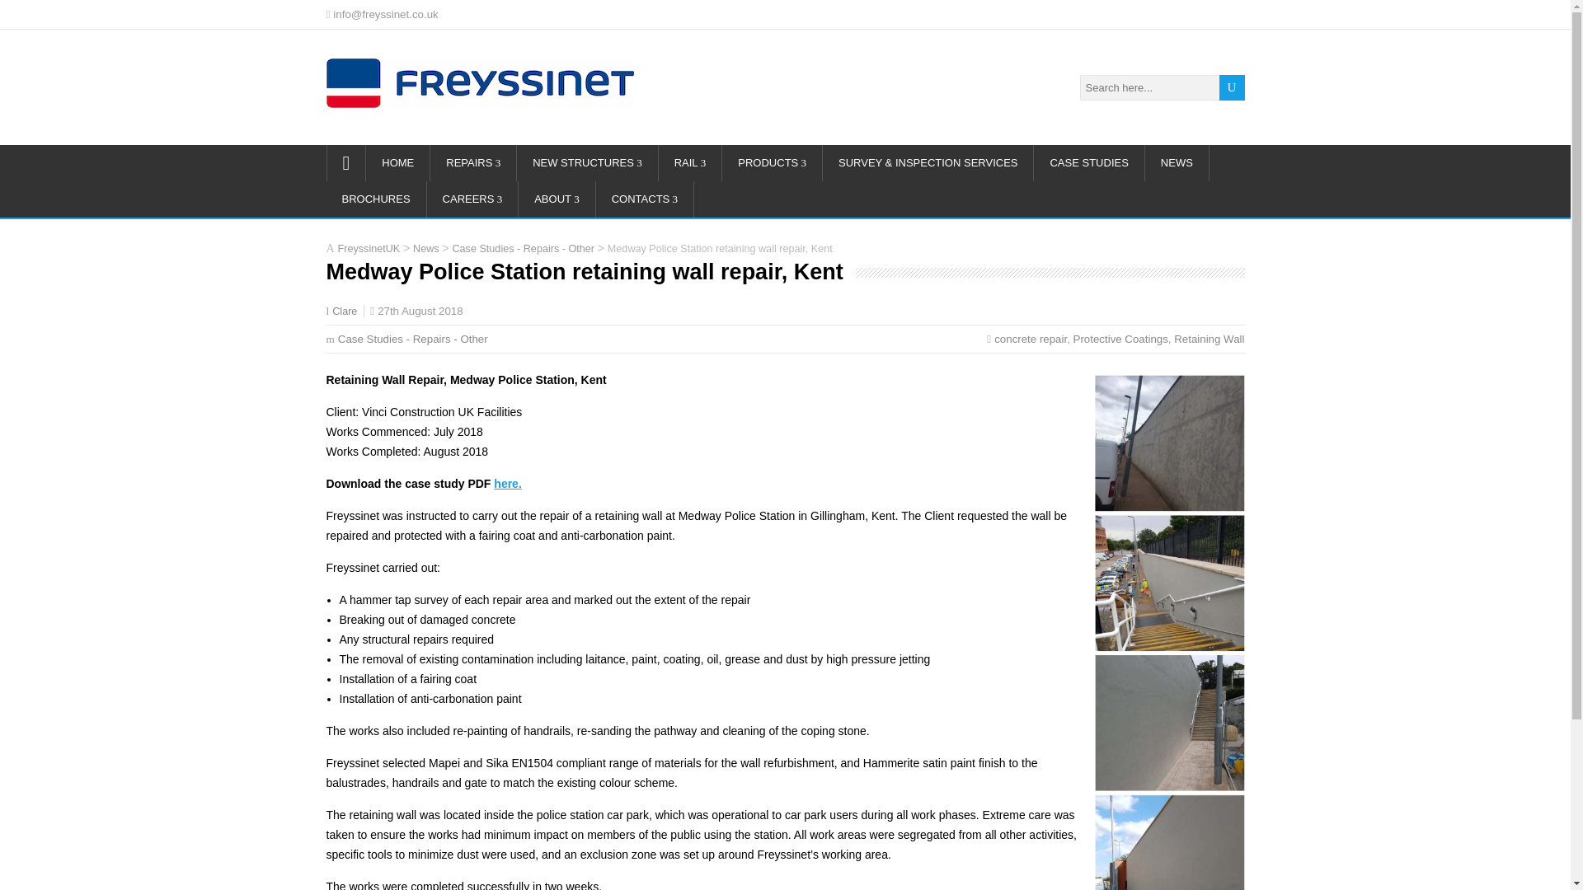  I want to click on HOME, so click(397, 163).